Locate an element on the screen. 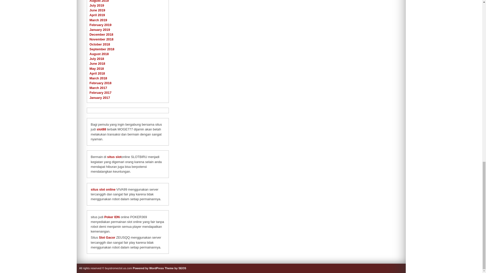  Seos free wordpress themes is located at coordinates (175, 268).